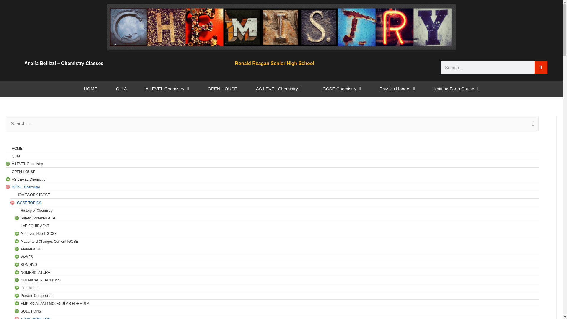 The height and width of the screenshot is (319, 567). Describe the element at coordinates (279, 89) in the screenshot. I see `AS LEVEL Chemistry` at that location.